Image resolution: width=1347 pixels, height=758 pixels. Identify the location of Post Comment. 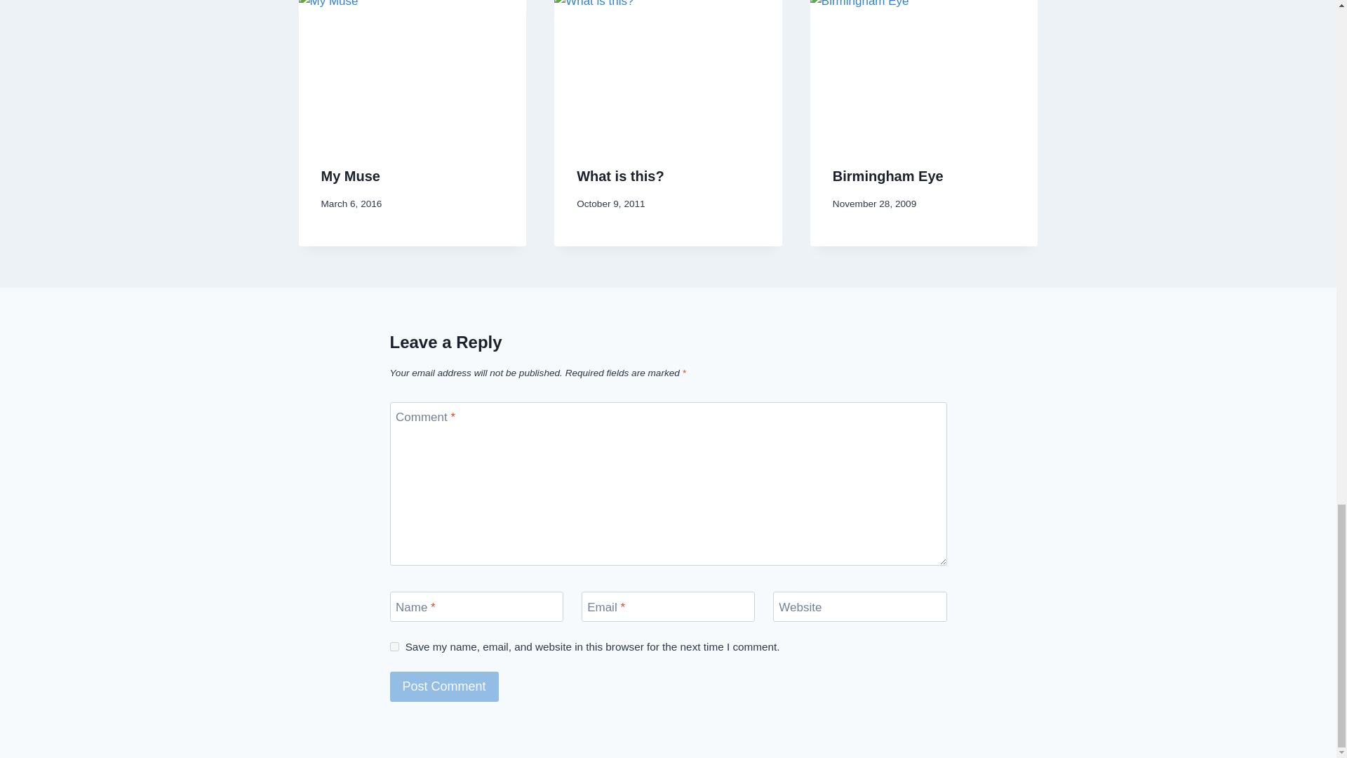
(444, 686).